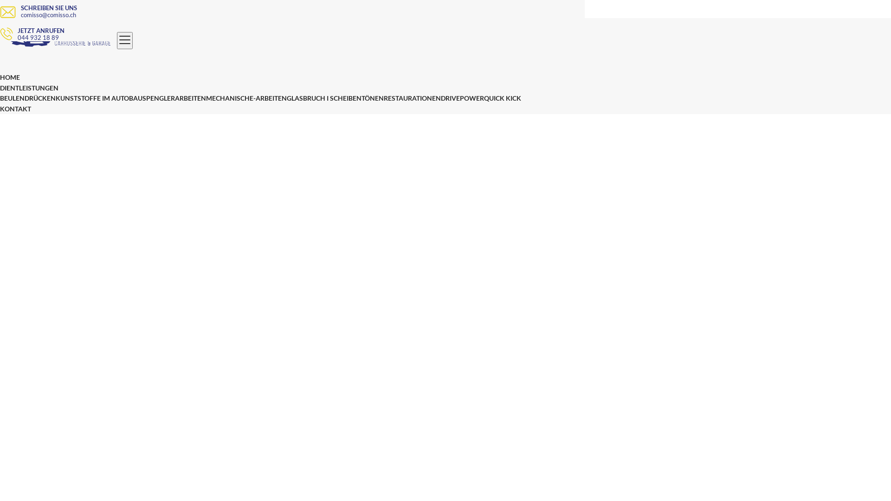  What do you see at coordinates (125, 41) in the screenshot?
I see `Menu` at bounding box center [125, 41].